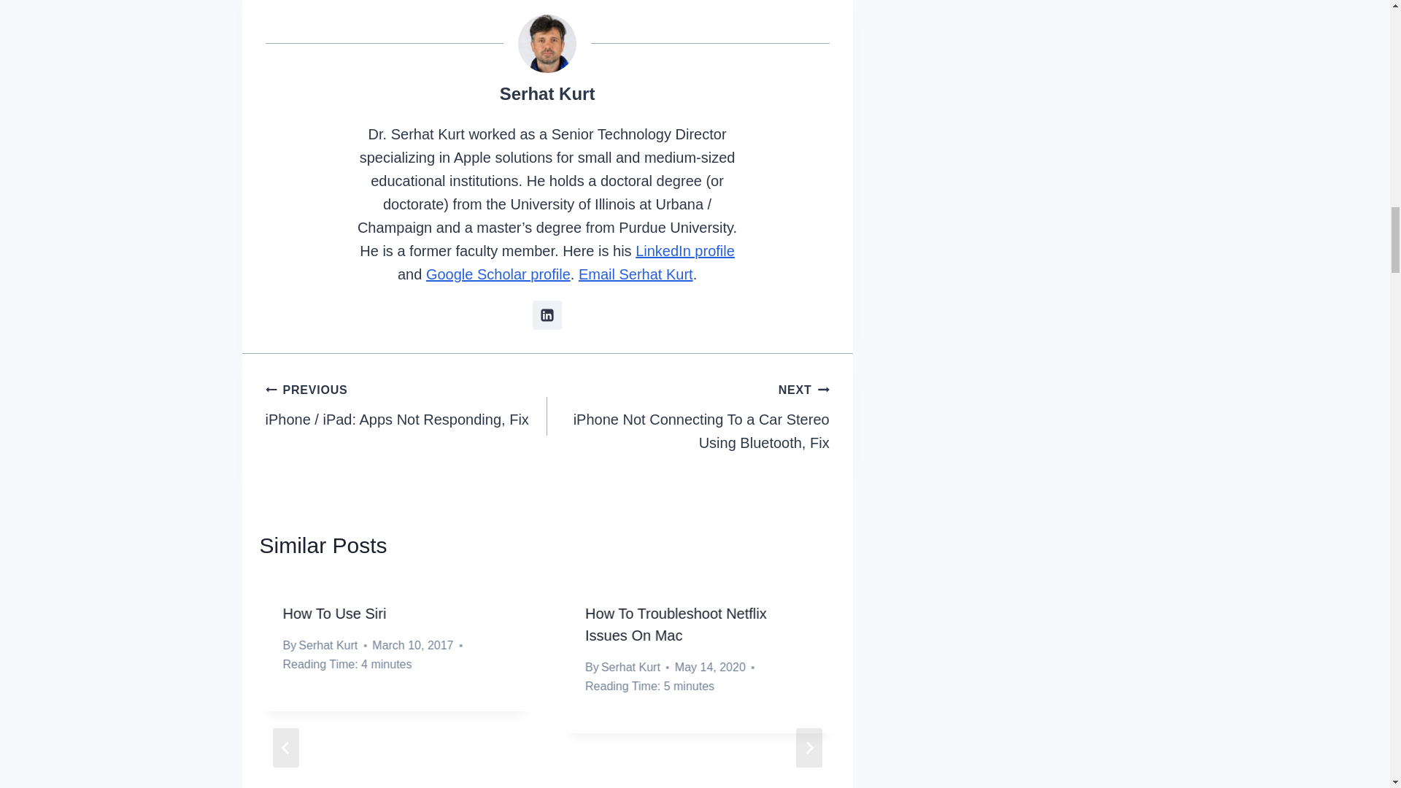 The image size is (1401, 788). Describe the element at coordinates (498, 274) in the screenshot. I see `Google Scholar profile` at that location.